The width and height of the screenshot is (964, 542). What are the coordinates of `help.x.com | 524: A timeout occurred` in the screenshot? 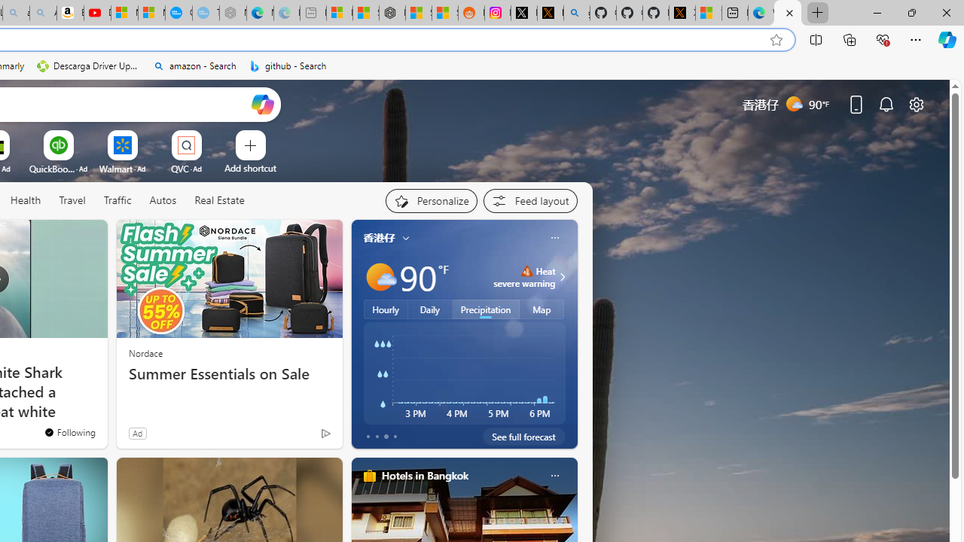 It's located at (550, 14).